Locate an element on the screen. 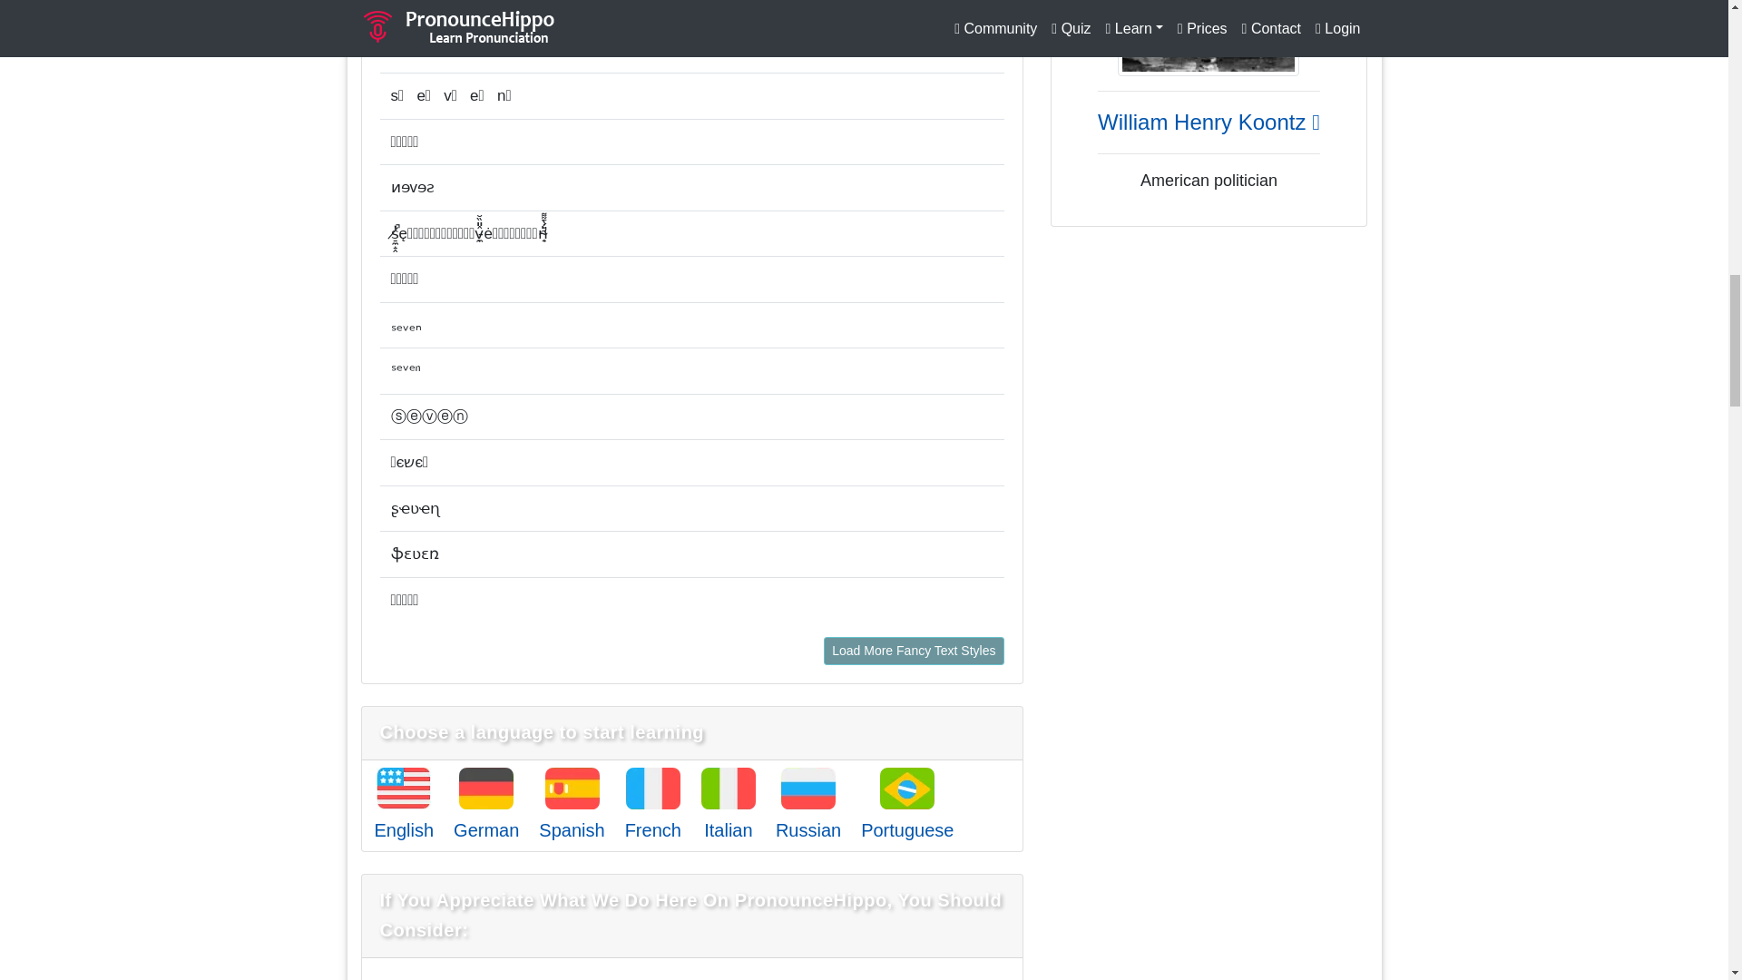 This screenshot has width=1742, height=980. Russian is located at coordinates (807, 829).